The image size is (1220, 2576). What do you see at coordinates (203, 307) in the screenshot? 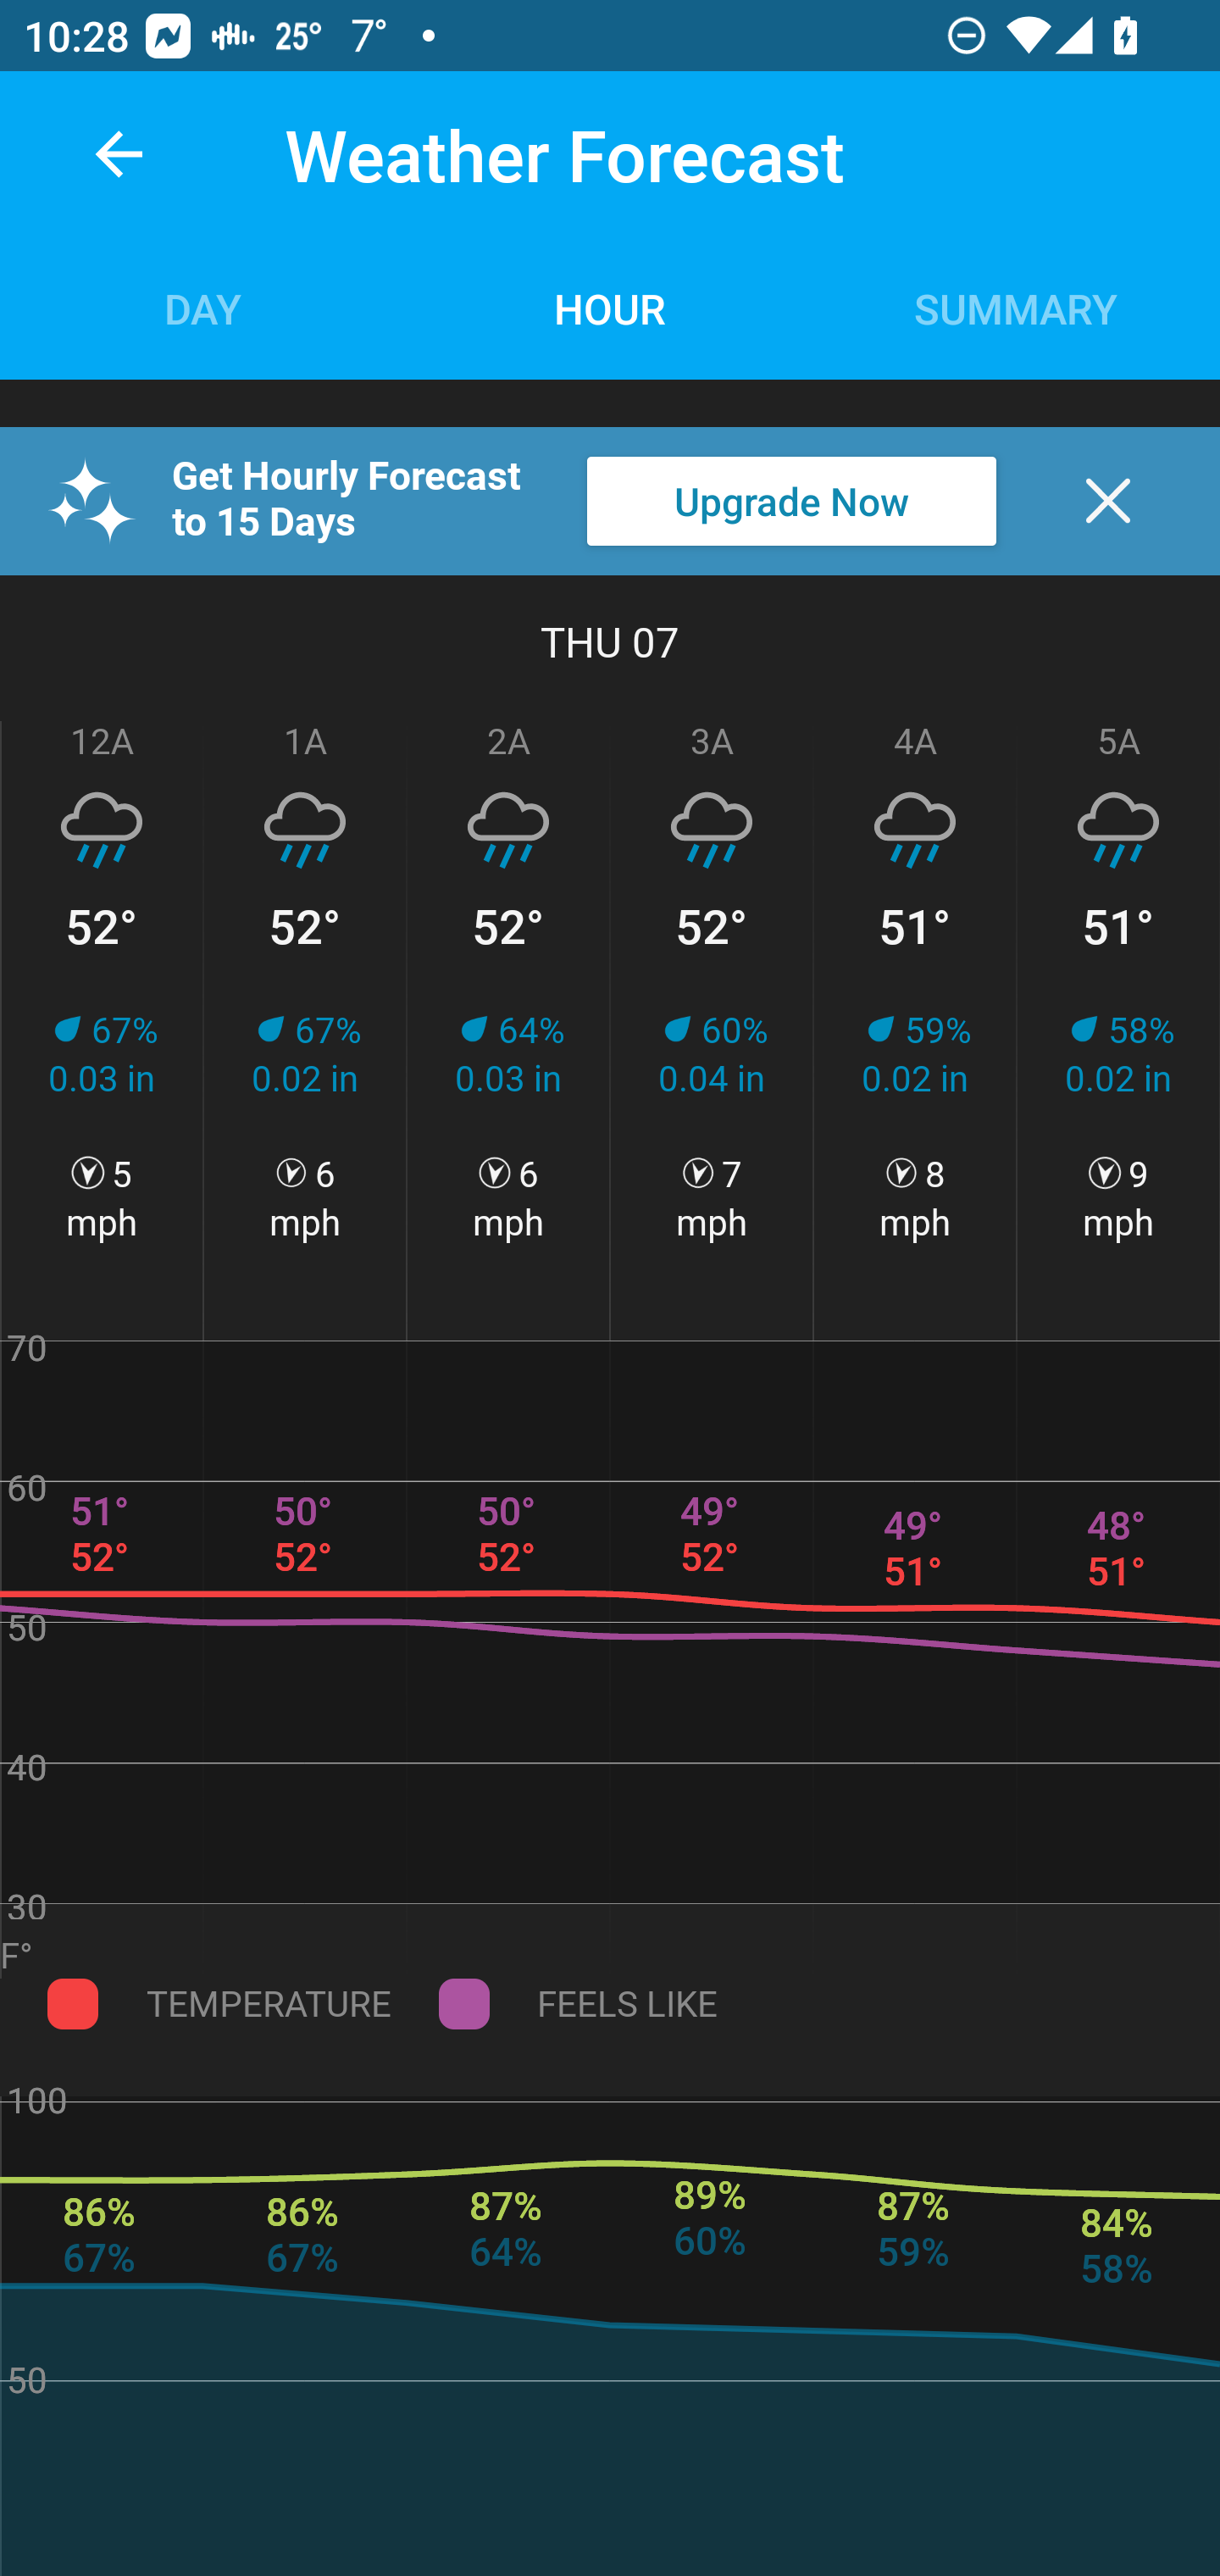
I see `Day Tab DAY` at bounding box center [203, 307].